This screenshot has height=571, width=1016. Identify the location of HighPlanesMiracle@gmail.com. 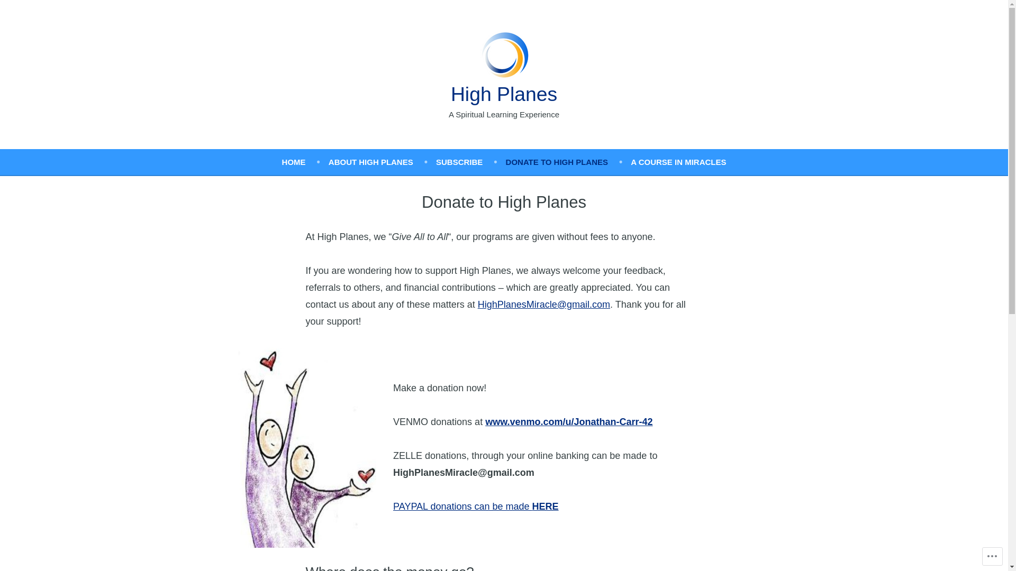
(544, 305).